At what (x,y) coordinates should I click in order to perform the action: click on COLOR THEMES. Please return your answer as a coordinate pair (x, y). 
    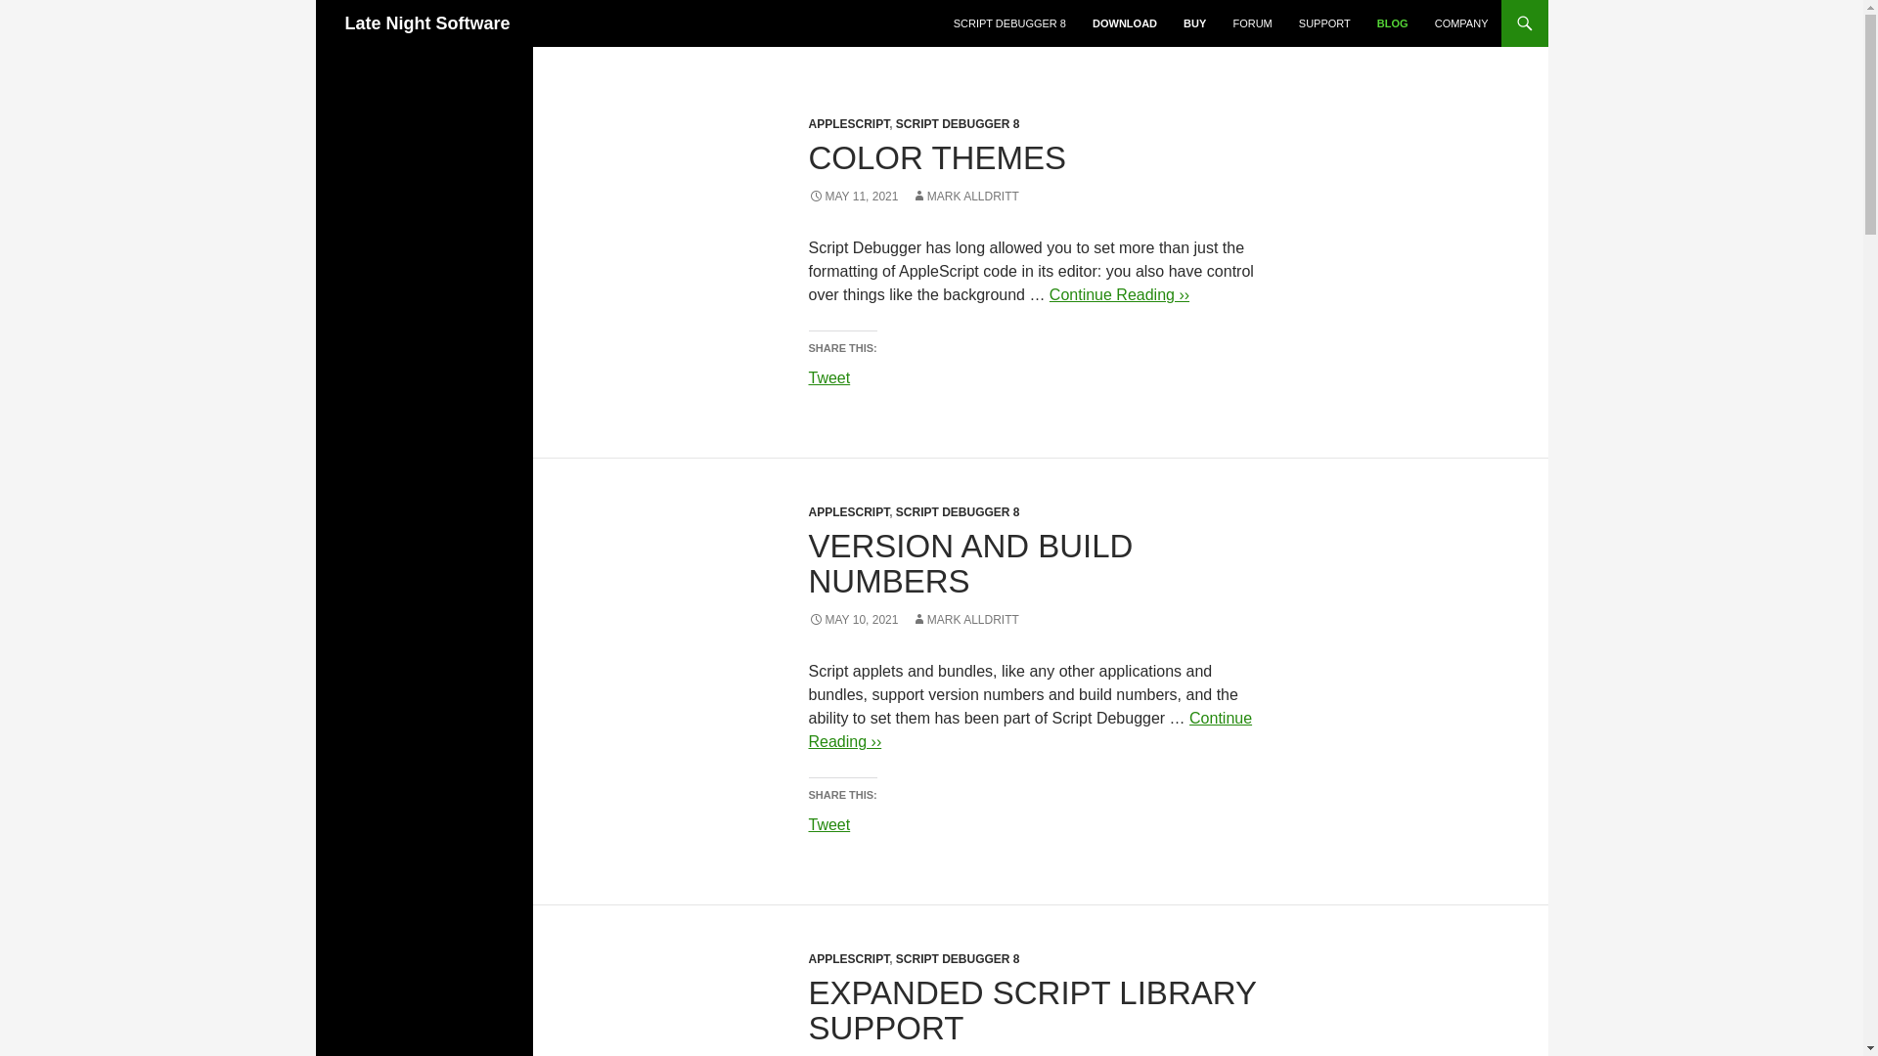
    Looking at the image, I should click on (935, 157).